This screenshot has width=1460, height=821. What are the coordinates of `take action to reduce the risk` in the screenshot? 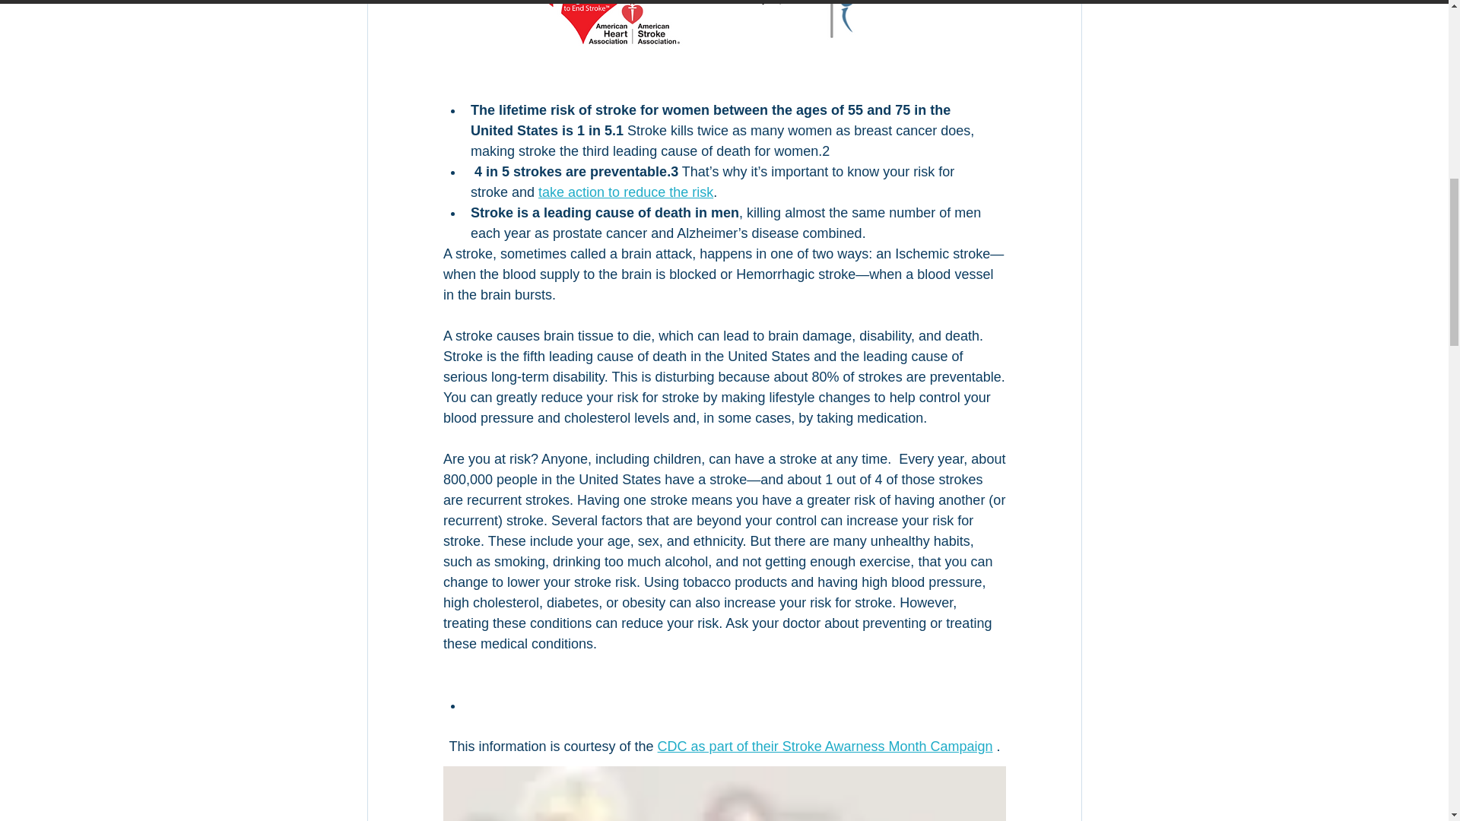 It's located at (626, 192).